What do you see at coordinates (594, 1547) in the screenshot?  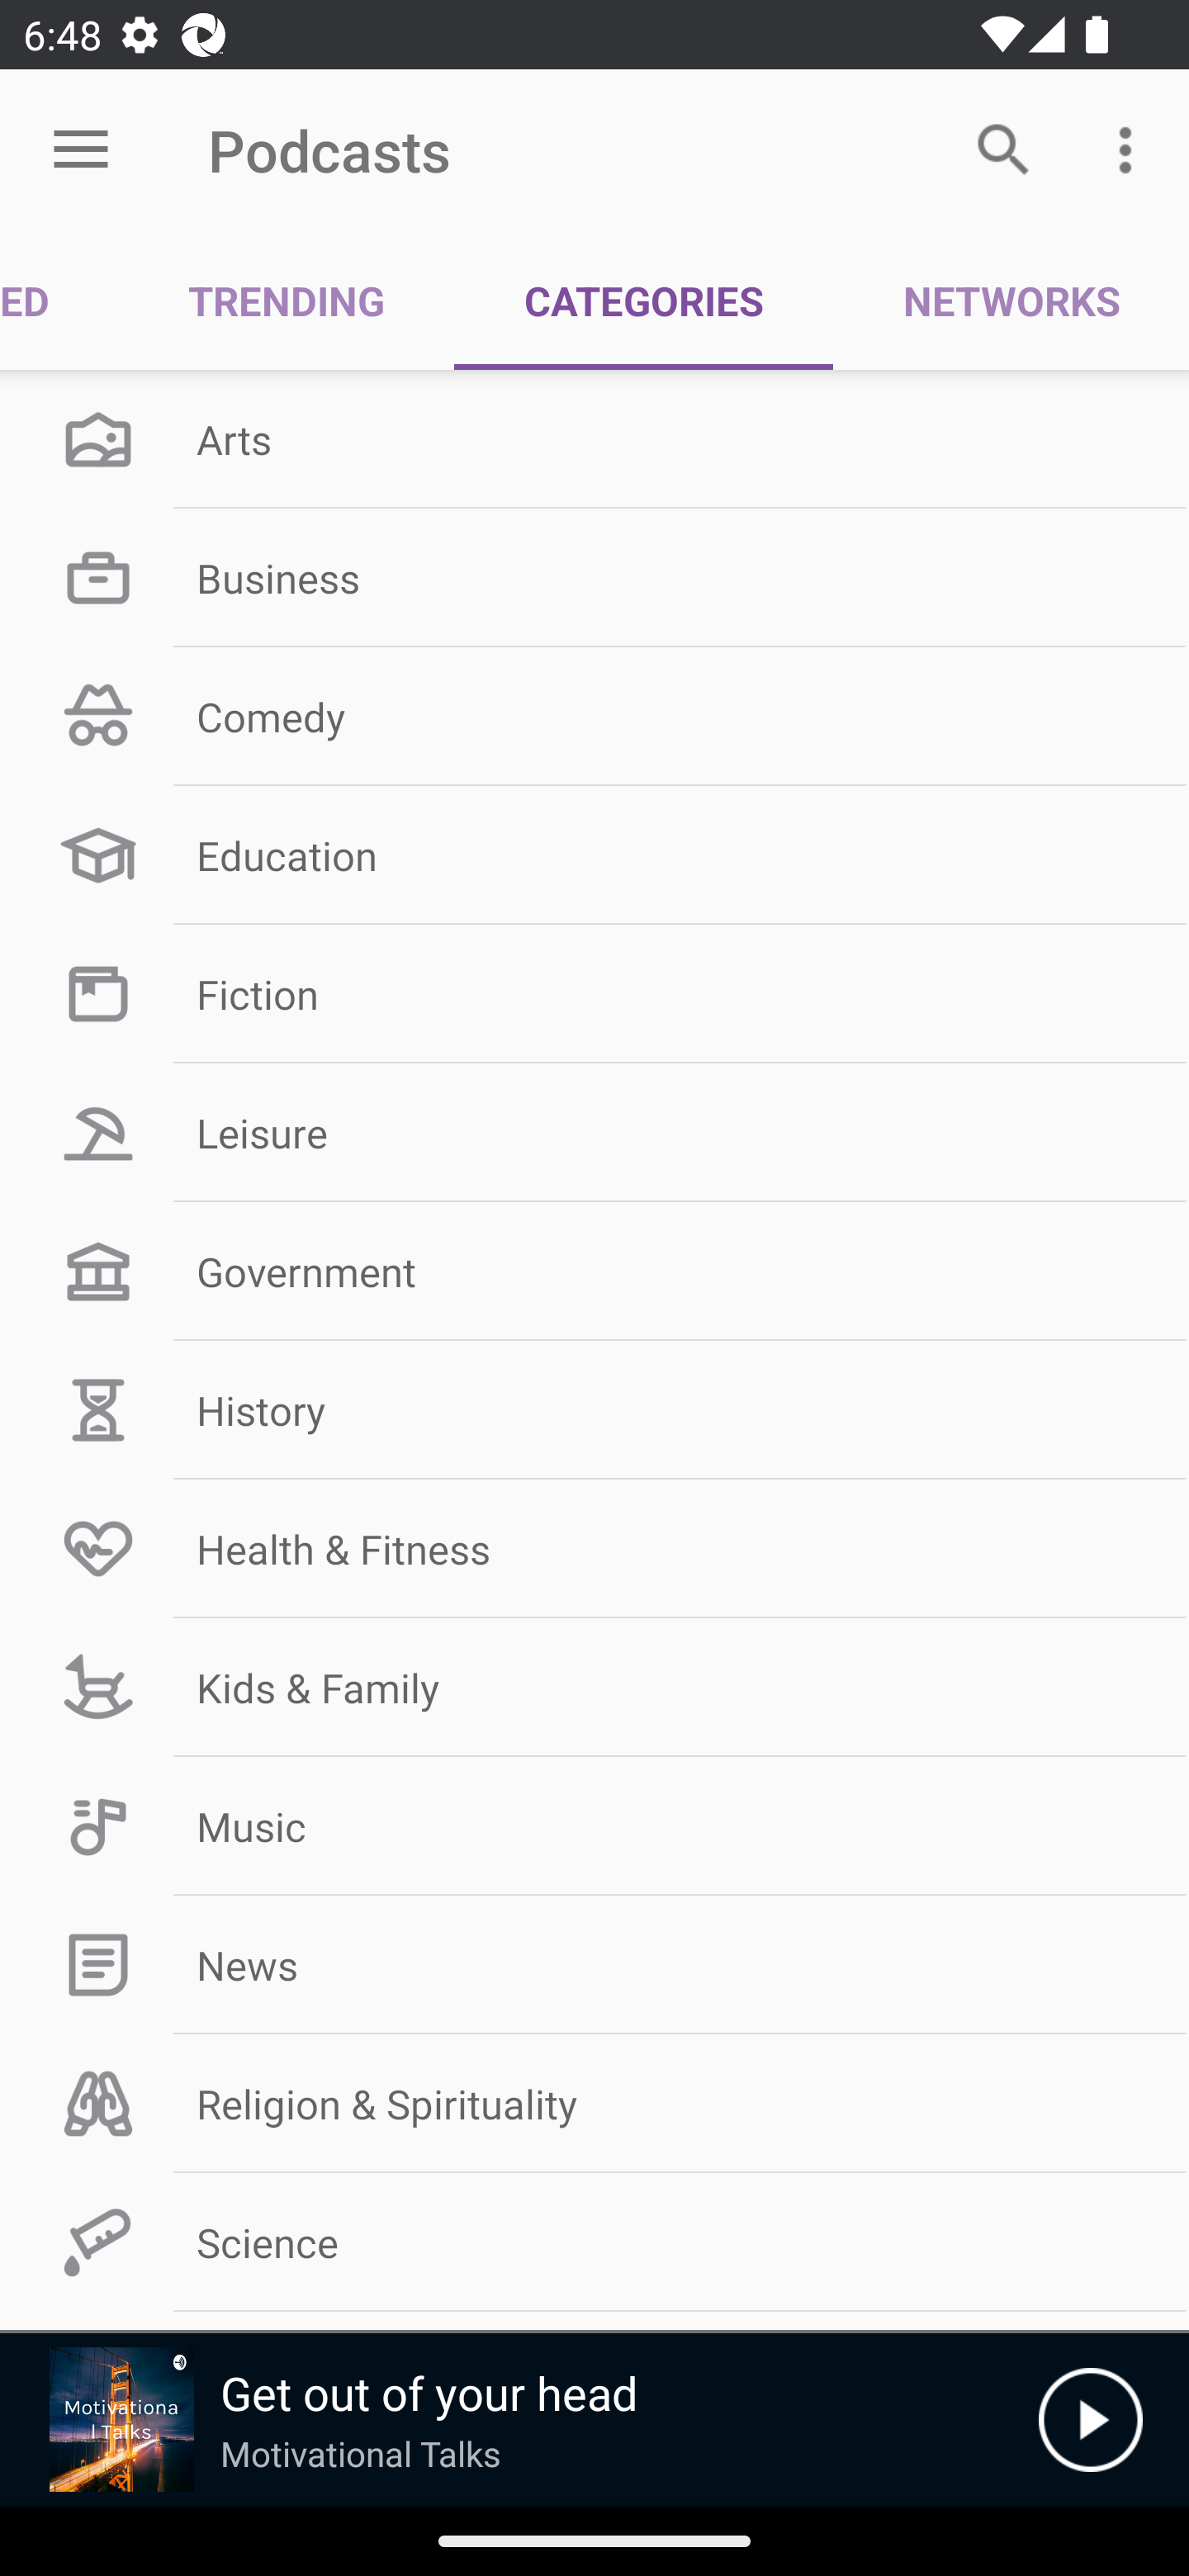 I see `Health & Fitness` at bounding box center [594, 1547].